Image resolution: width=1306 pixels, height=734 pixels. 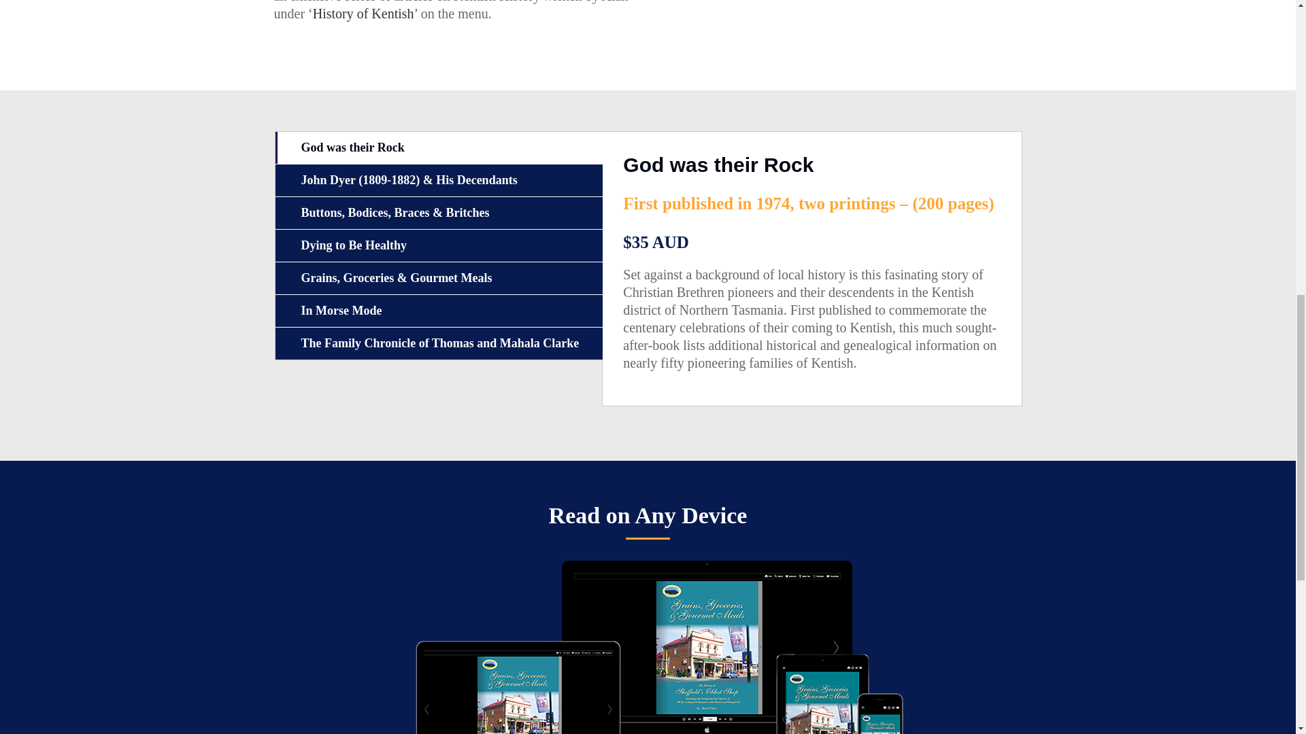 What do you see at coordinates (438, 311) in the screenshot?
I see `In Morse Mode` at bounding box center [438, 311].